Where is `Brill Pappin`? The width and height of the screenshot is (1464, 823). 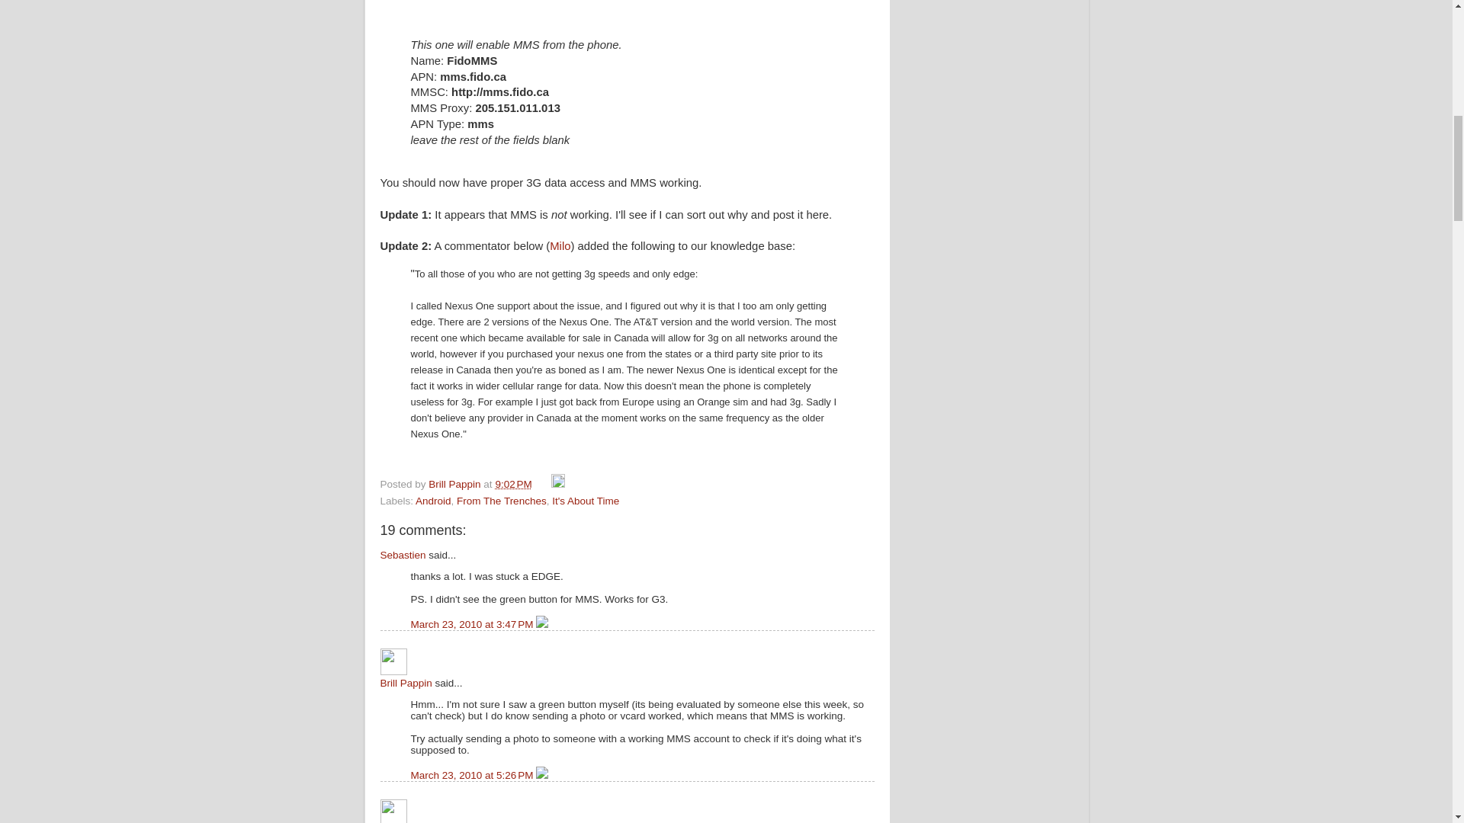
Brill Pappin is located at coordinates (393, 661).